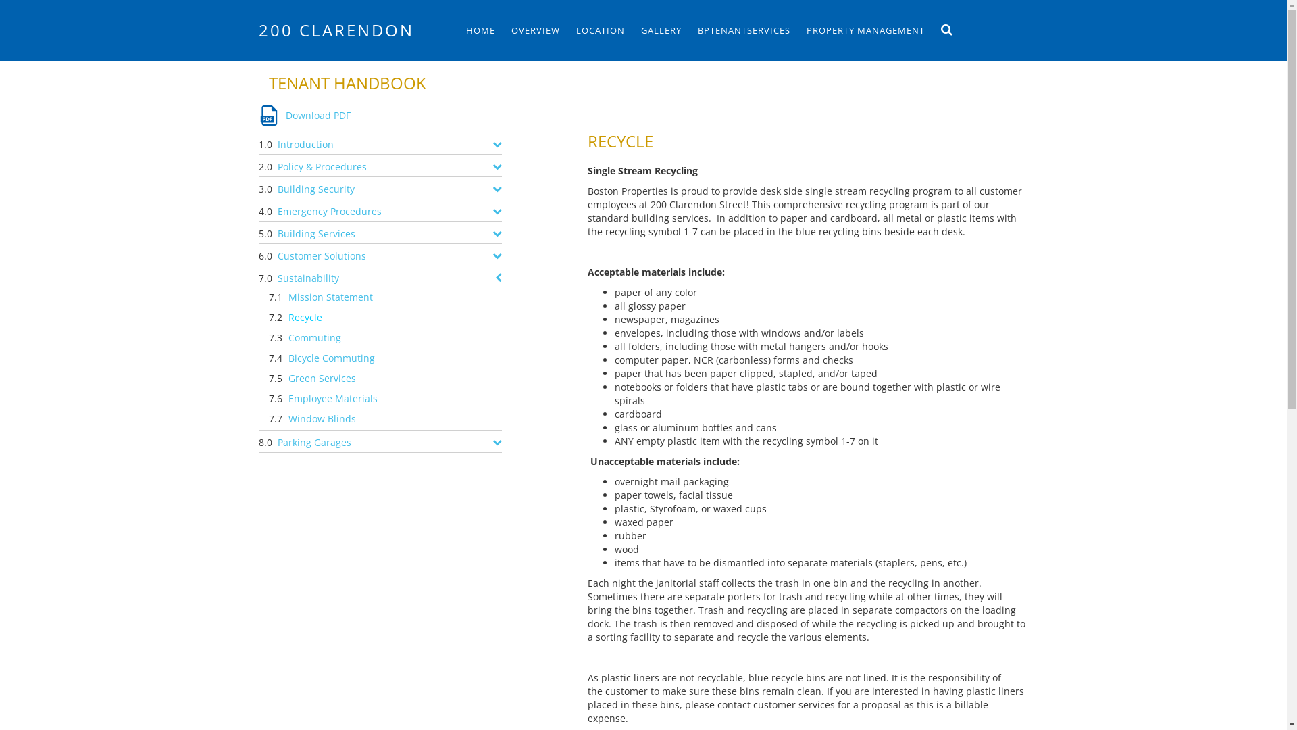 The height and width of the screenshot is (730, 1297). Describe the element at coordinates (866, 30) in the screenshot. I see `PROPERTY MANAGEMENT` at that location.